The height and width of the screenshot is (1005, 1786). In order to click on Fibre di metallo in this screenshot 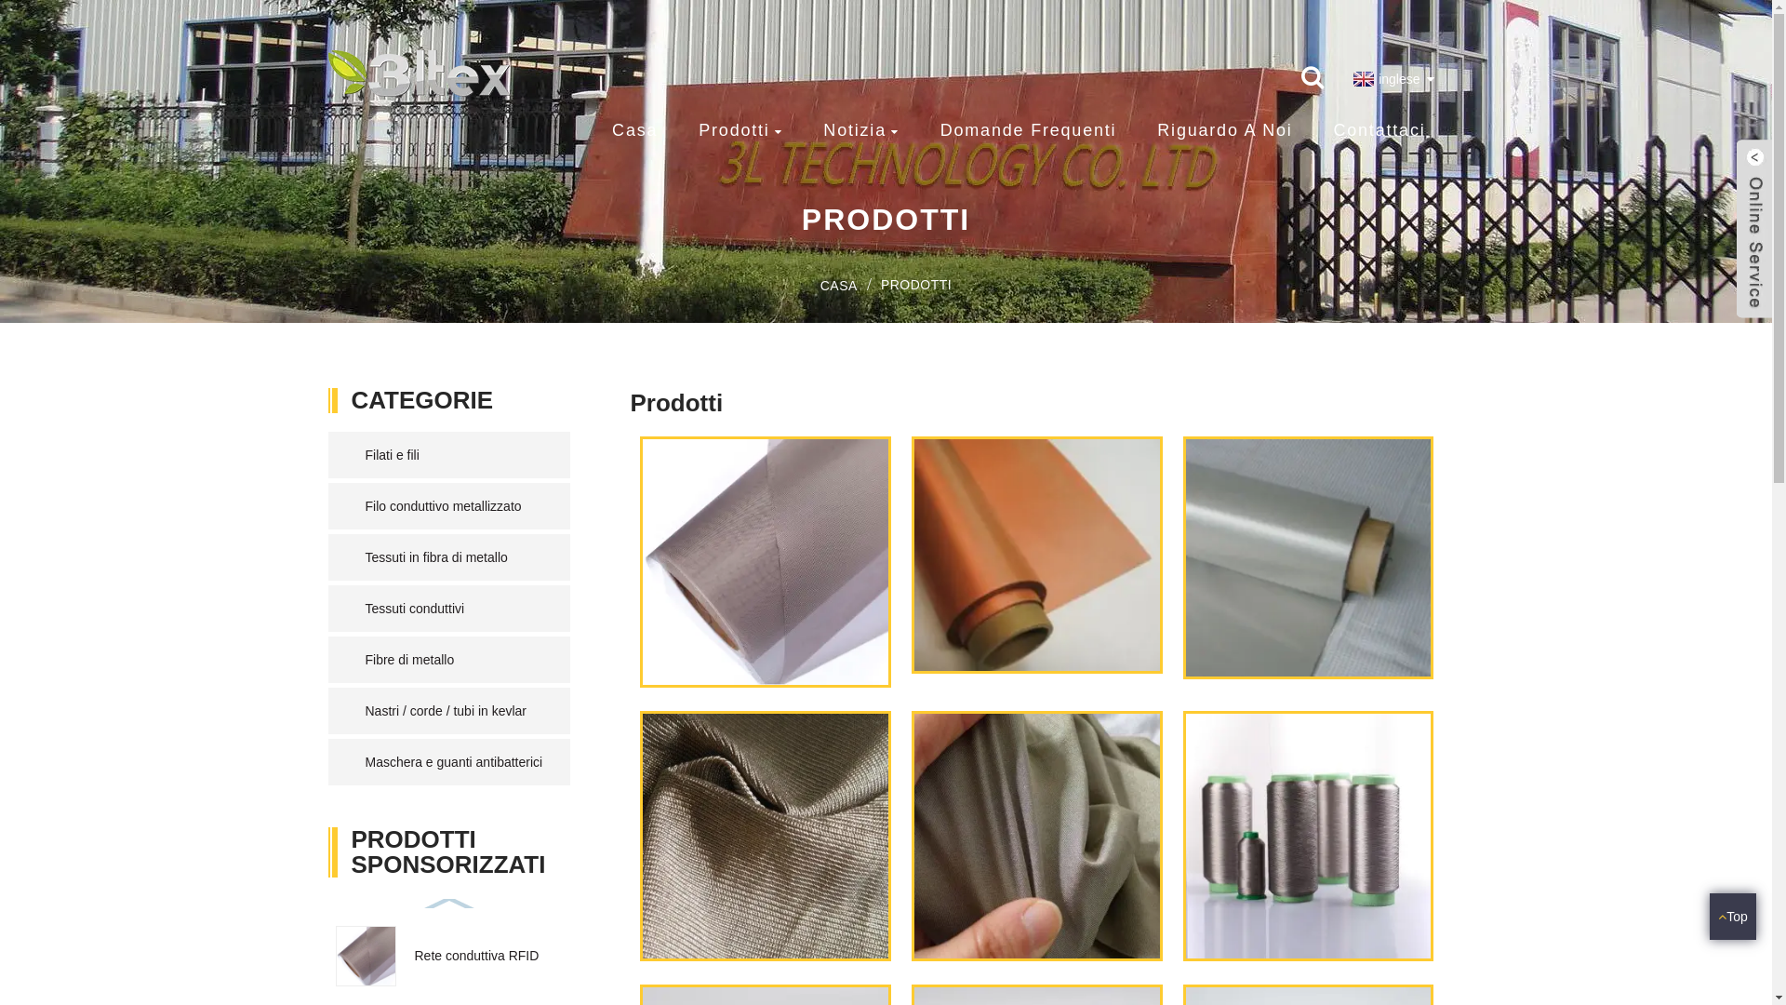, I will do `click(458, 660)`.